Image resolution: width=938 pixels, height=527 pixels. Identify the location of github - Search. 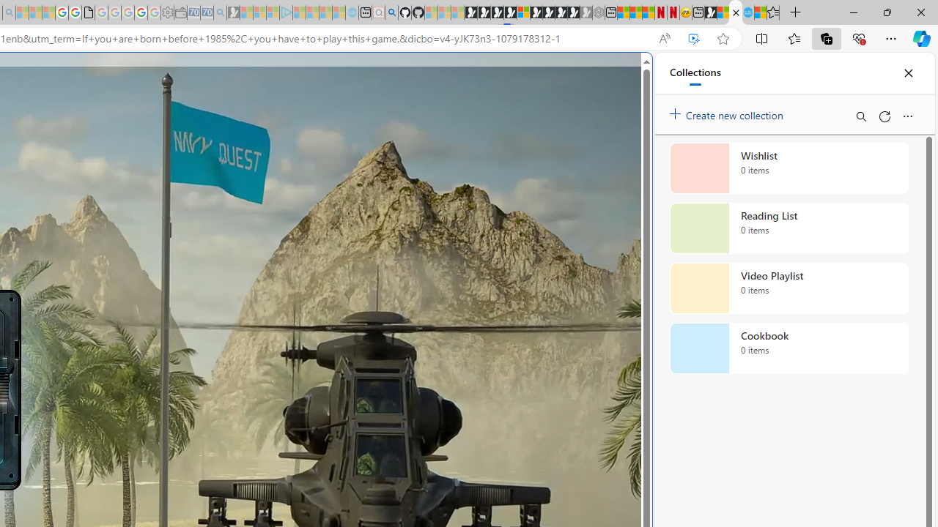
(391, 13).